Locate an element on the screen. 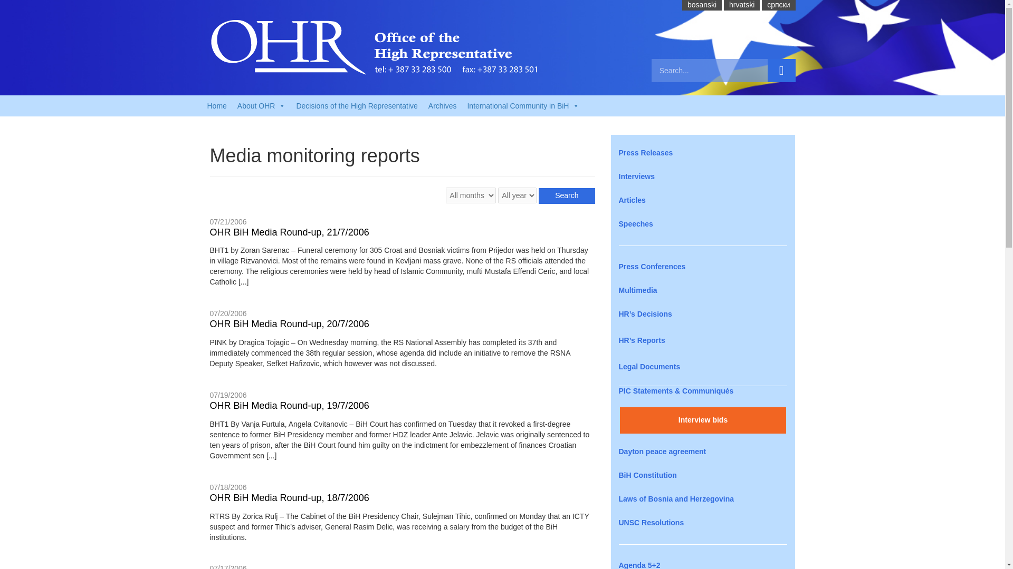 This screenshot has width=1013, height=569. Archives is located at coordinates (442, 106).